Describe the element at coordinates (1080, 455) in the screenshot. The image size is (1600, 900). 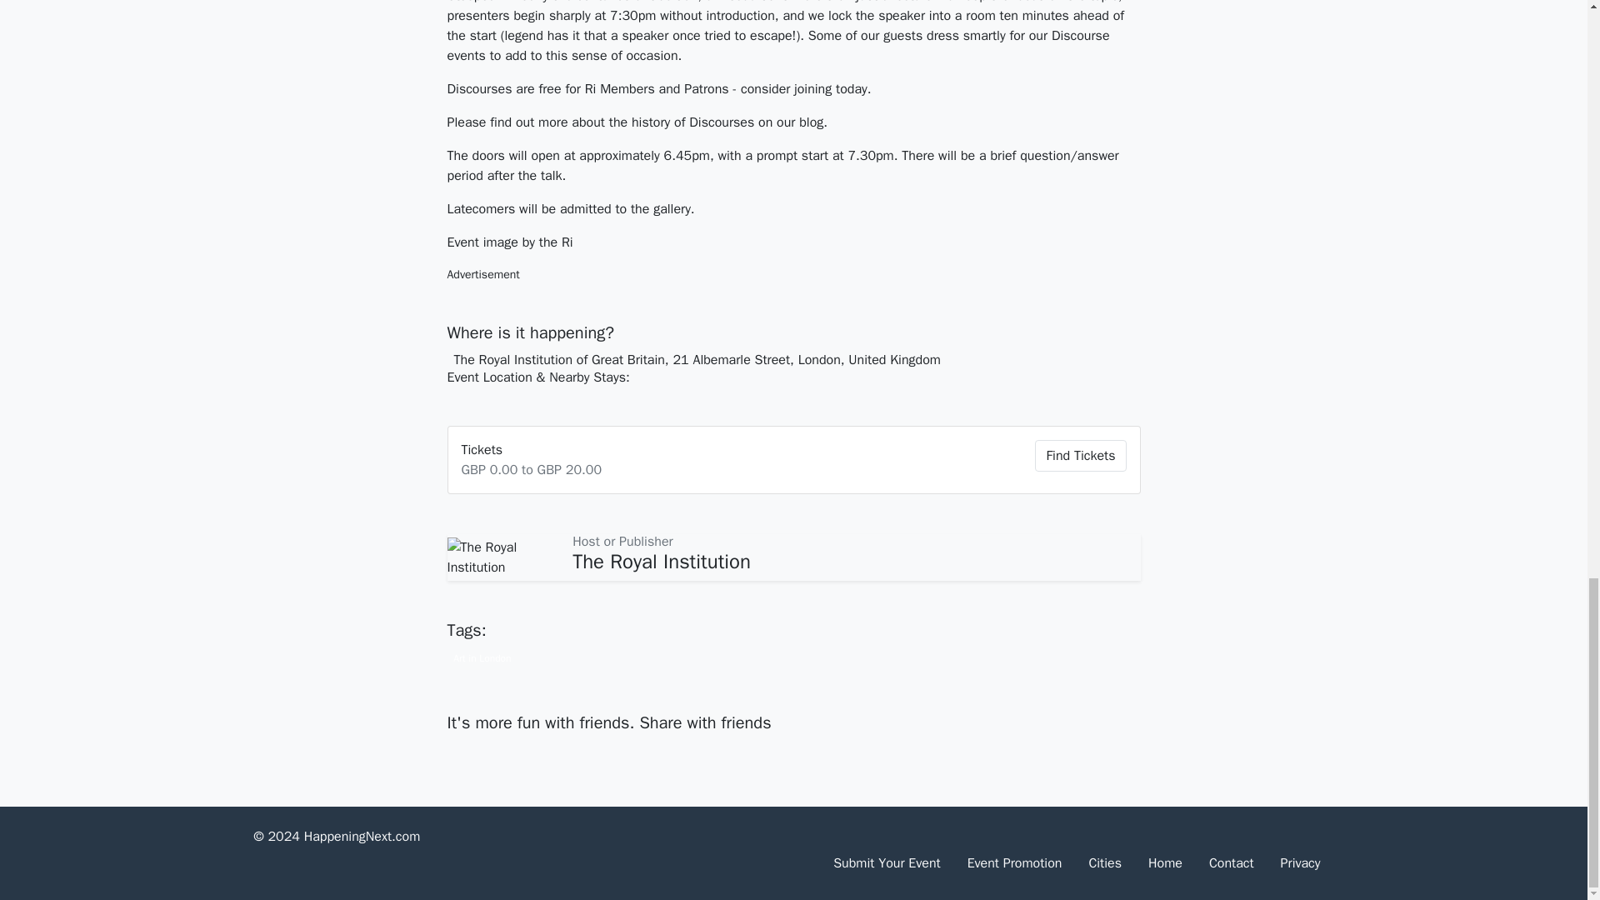
I see `Find Tickets` at that location.